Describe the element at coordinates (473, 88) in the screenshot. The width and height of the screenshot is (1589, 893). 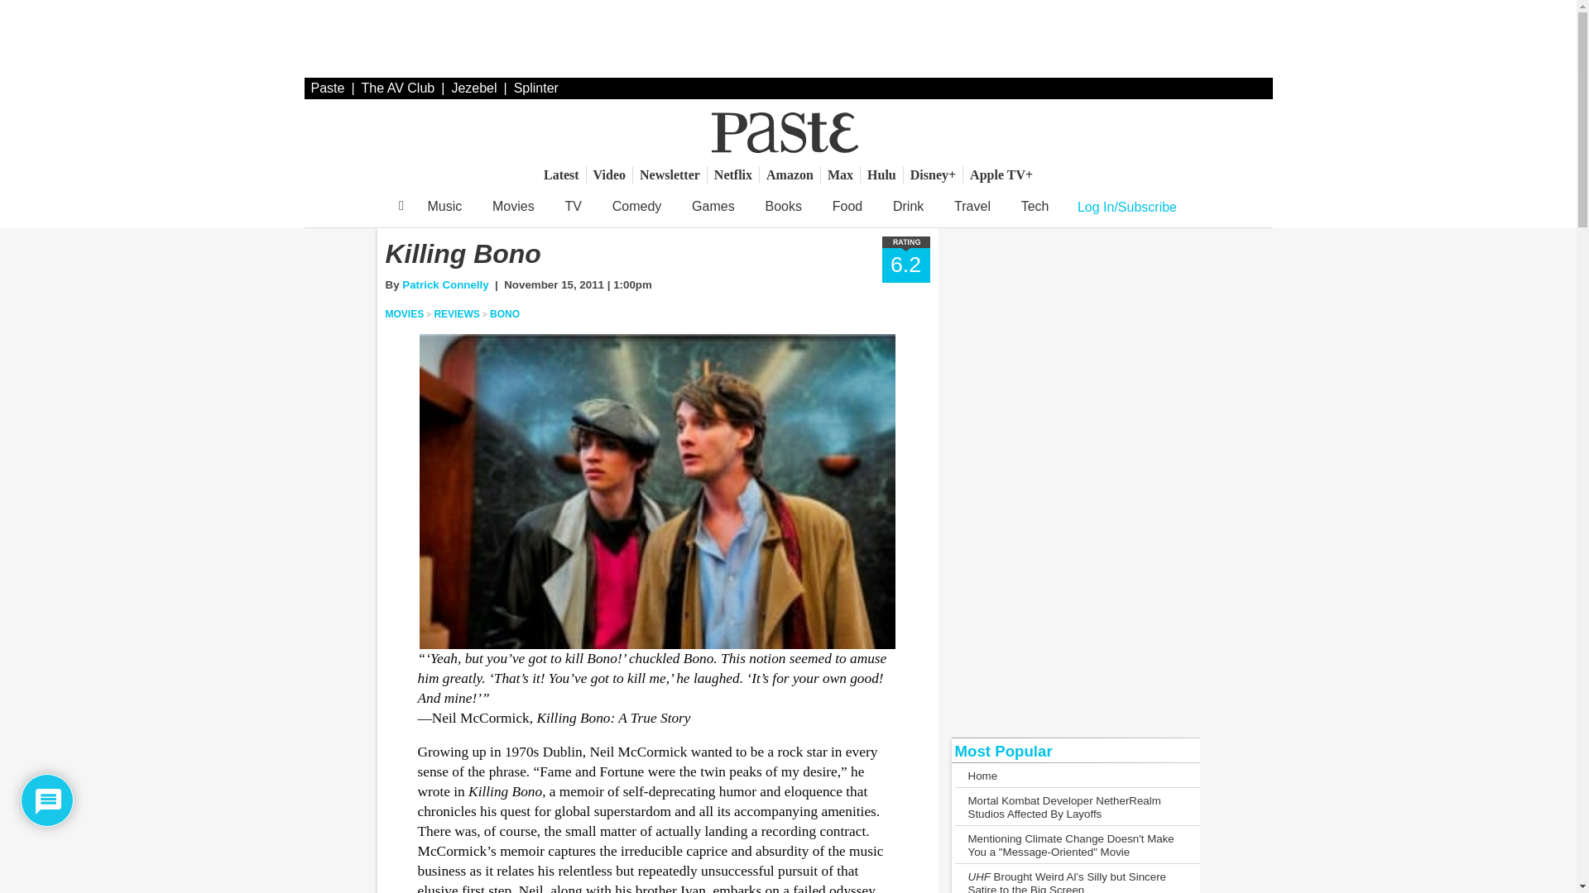
I see `Jezebel` at that location.